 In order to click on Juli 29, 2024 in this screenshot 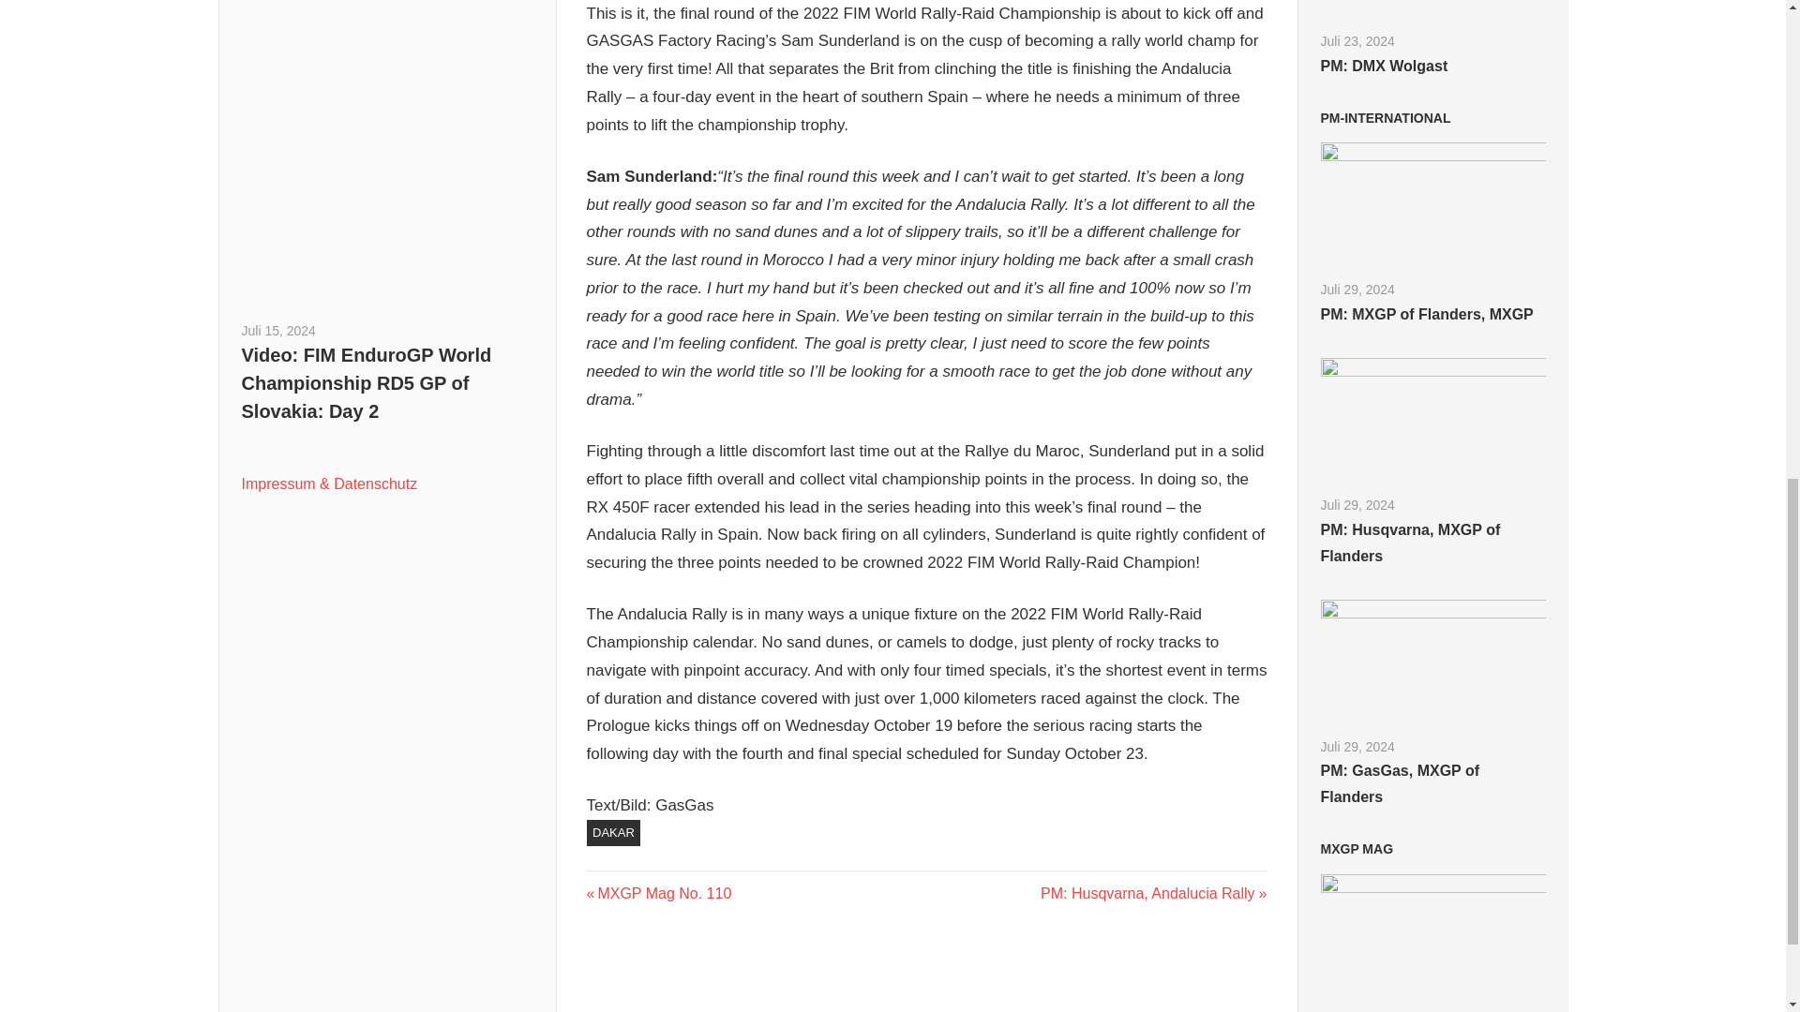, I will do `click(1385, 117)`.